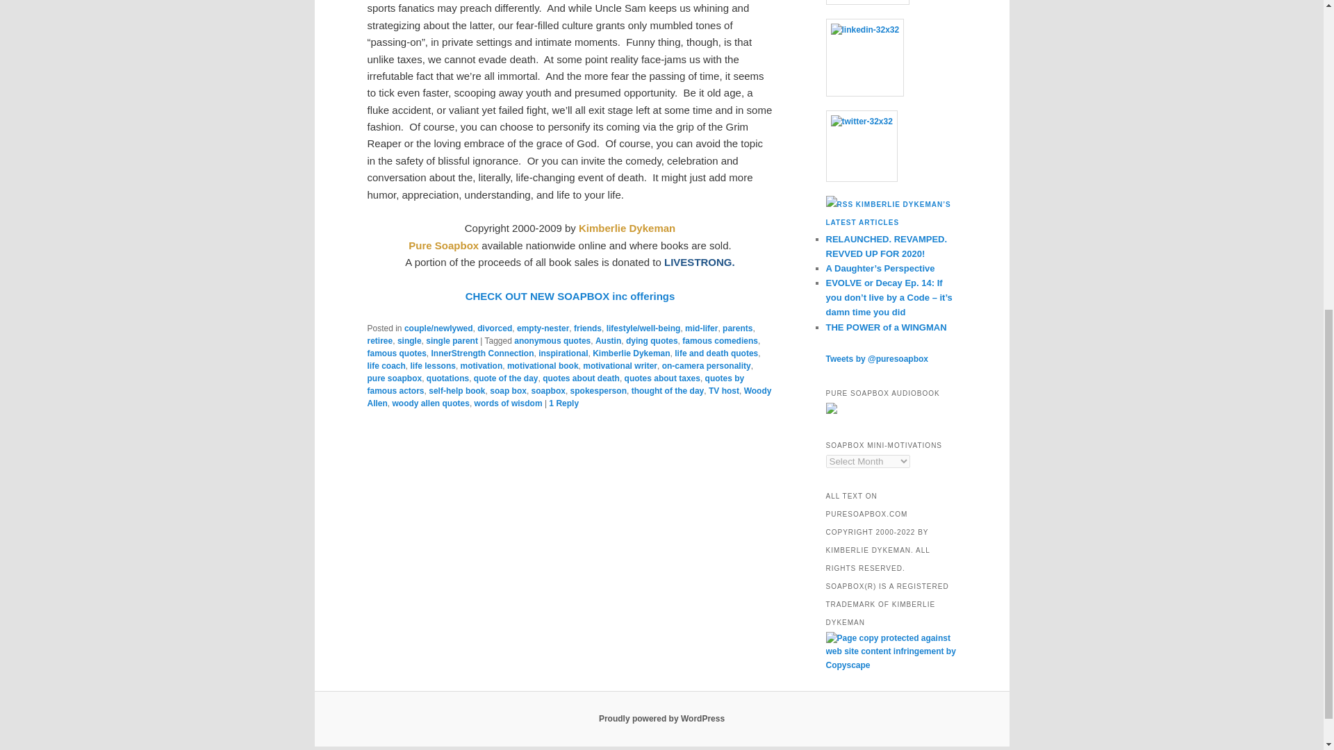  I want to click on parents, so click(737, 328).